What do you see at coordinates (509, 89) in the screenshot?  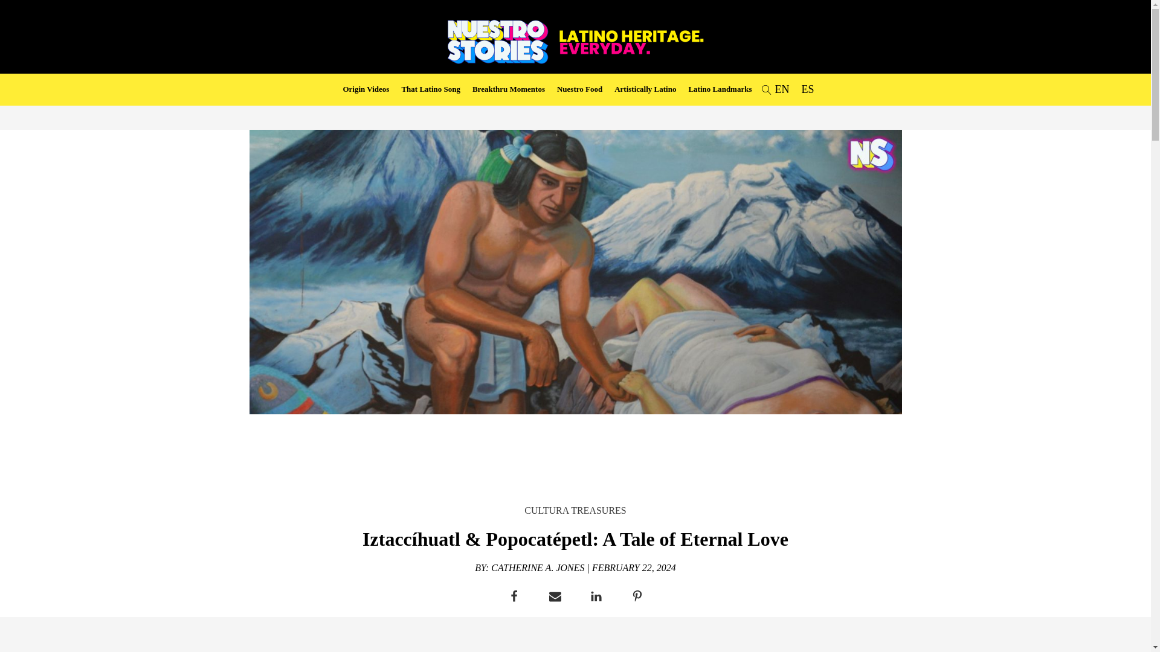 I see `Breakthru Momentos` at bounding box center [509, 89].